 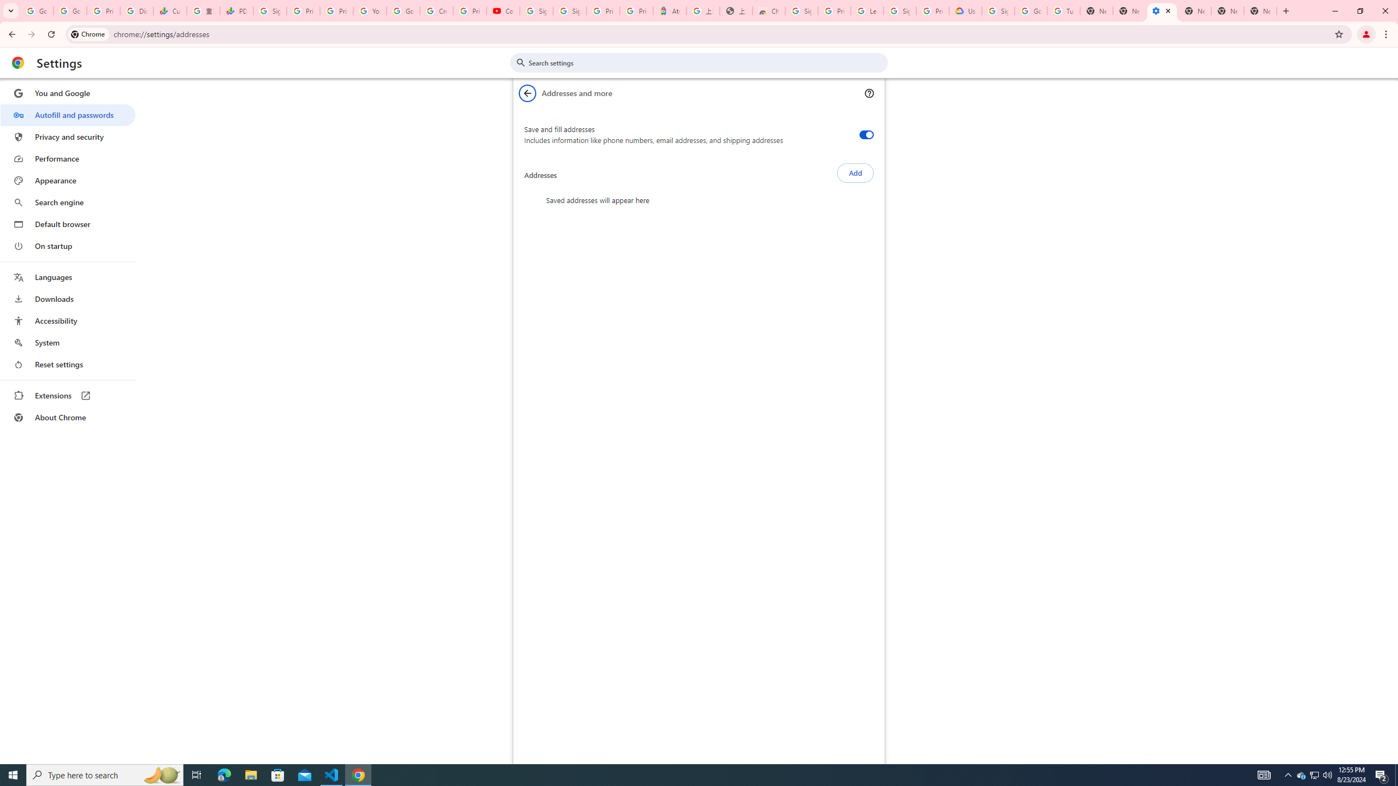 I want to click on Appearance, so click(x=68, y=181).